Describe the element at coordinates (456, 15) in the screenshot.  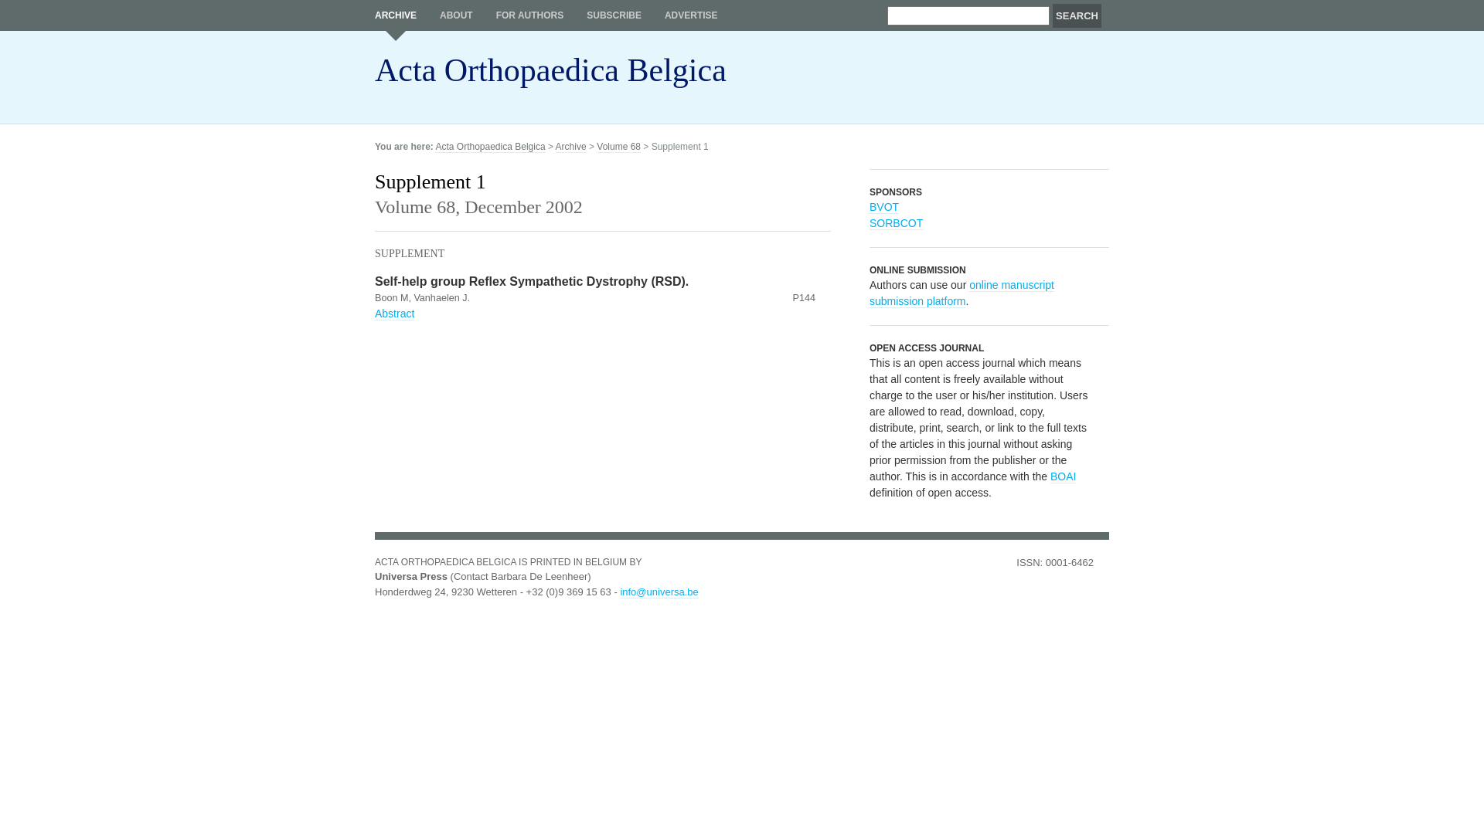
I see `ABOUT` at that location.